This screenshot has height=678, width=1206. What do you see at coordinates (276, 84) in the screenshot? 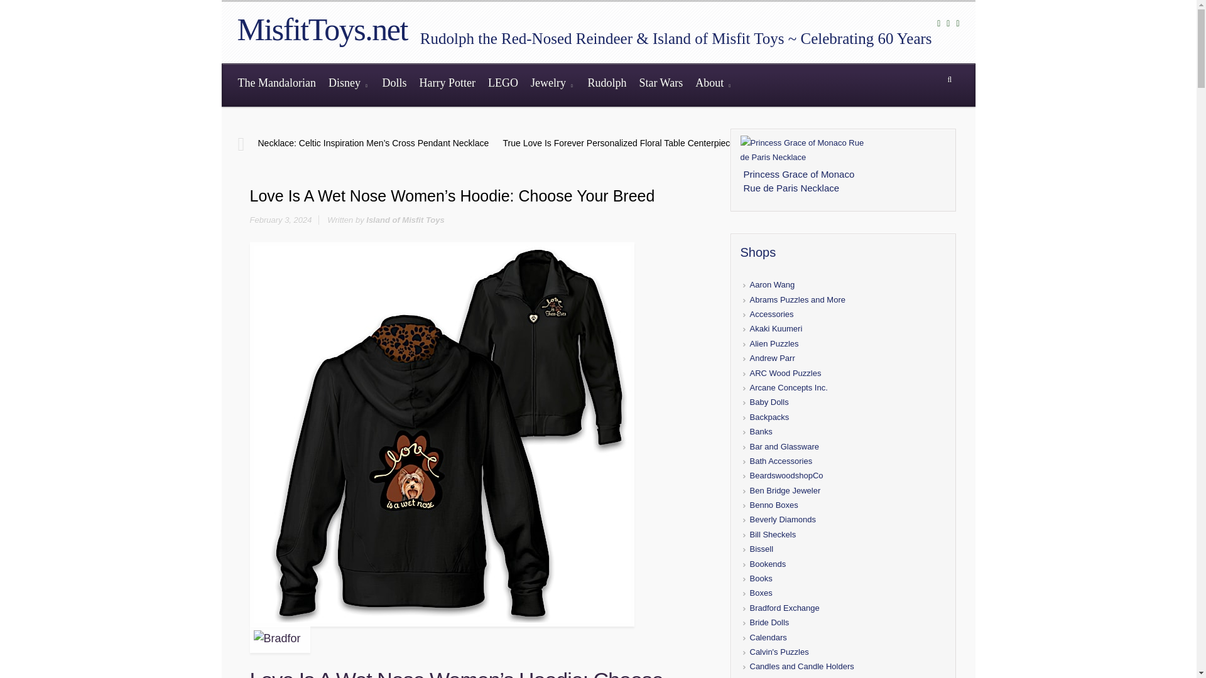
I see `The Mandalorian` at bounding box center [276, 84].